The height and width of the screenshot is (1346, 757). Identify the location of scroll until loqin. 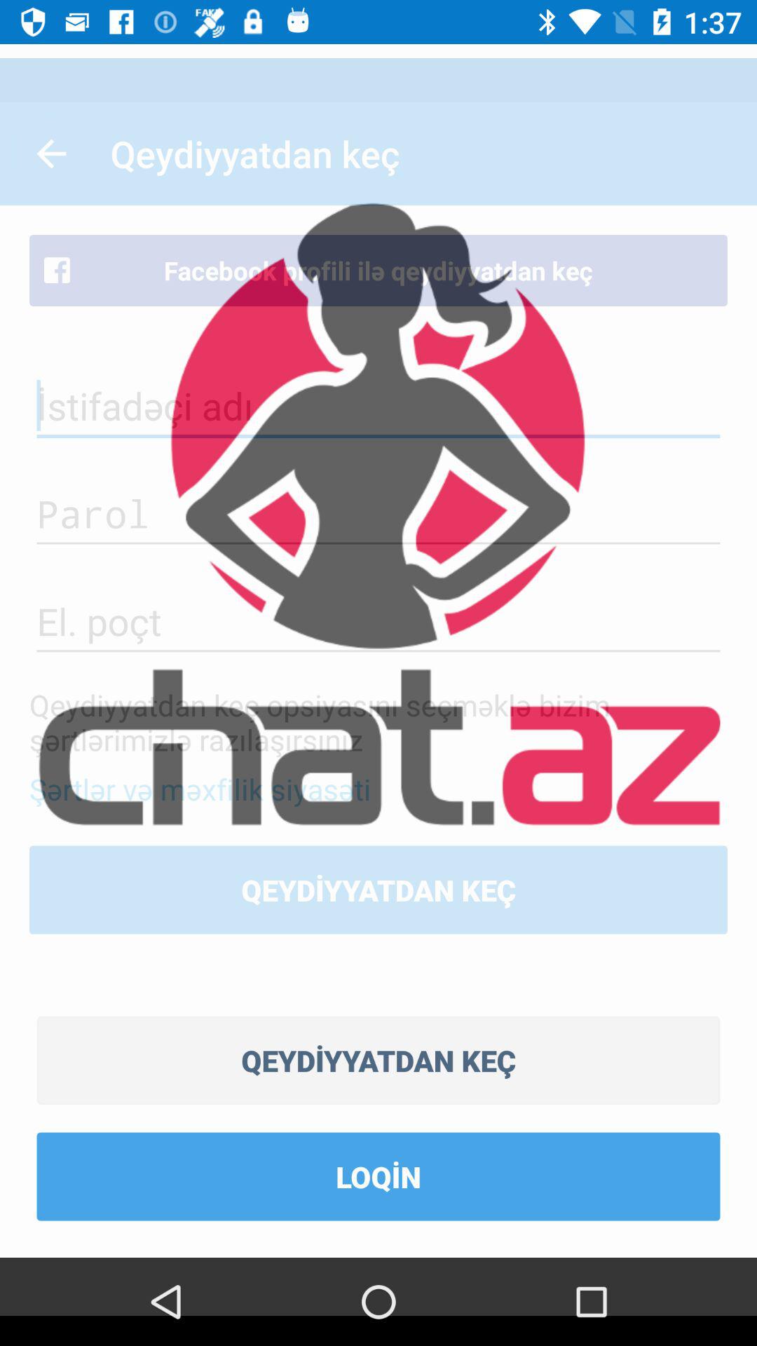
(378, 1176).